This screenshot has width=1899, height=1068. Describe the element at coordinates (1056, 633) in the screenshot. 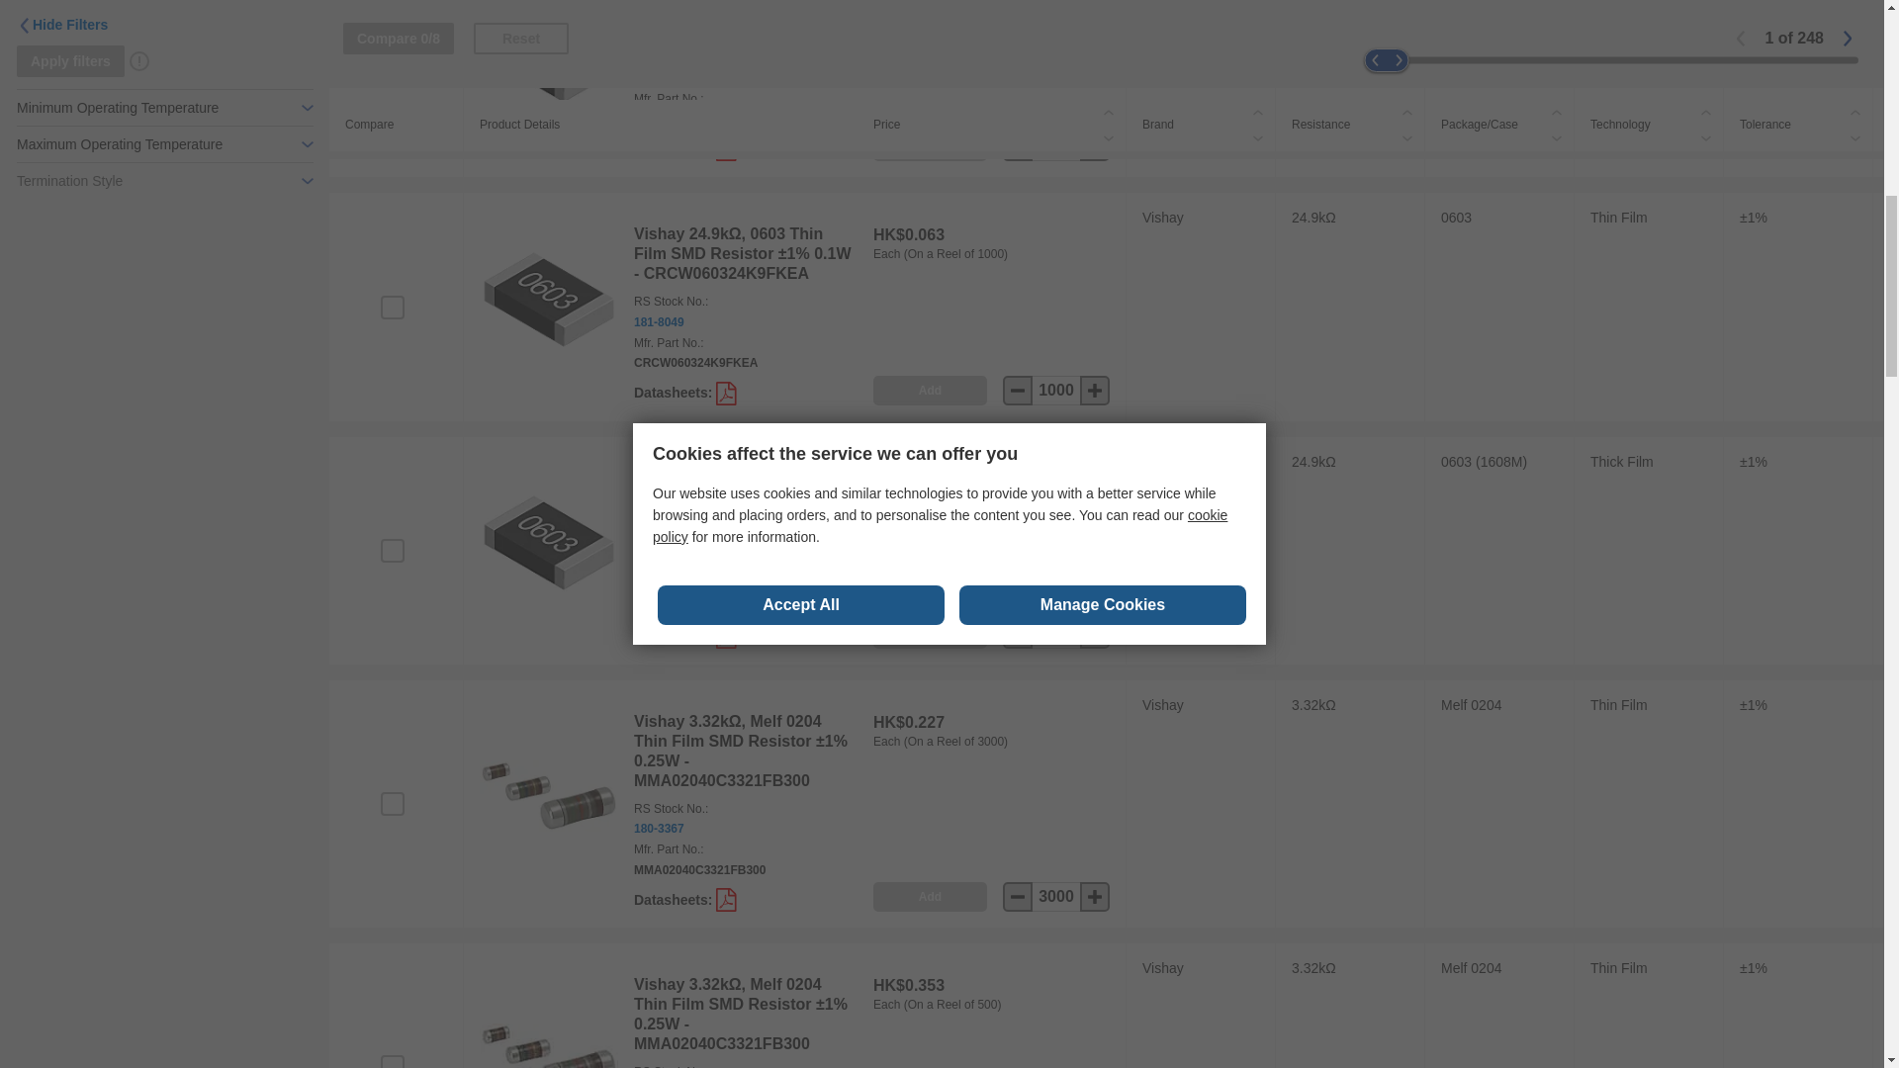

I see `50` at that location.